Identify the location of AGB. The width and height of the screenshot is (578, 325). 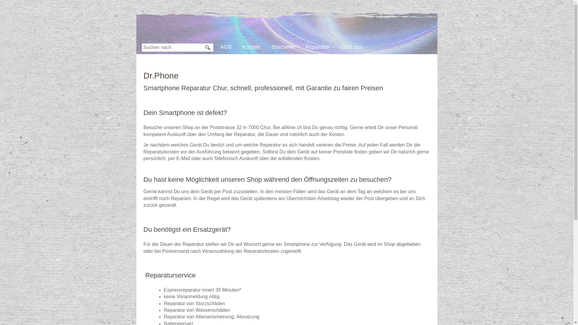
(228, 46).